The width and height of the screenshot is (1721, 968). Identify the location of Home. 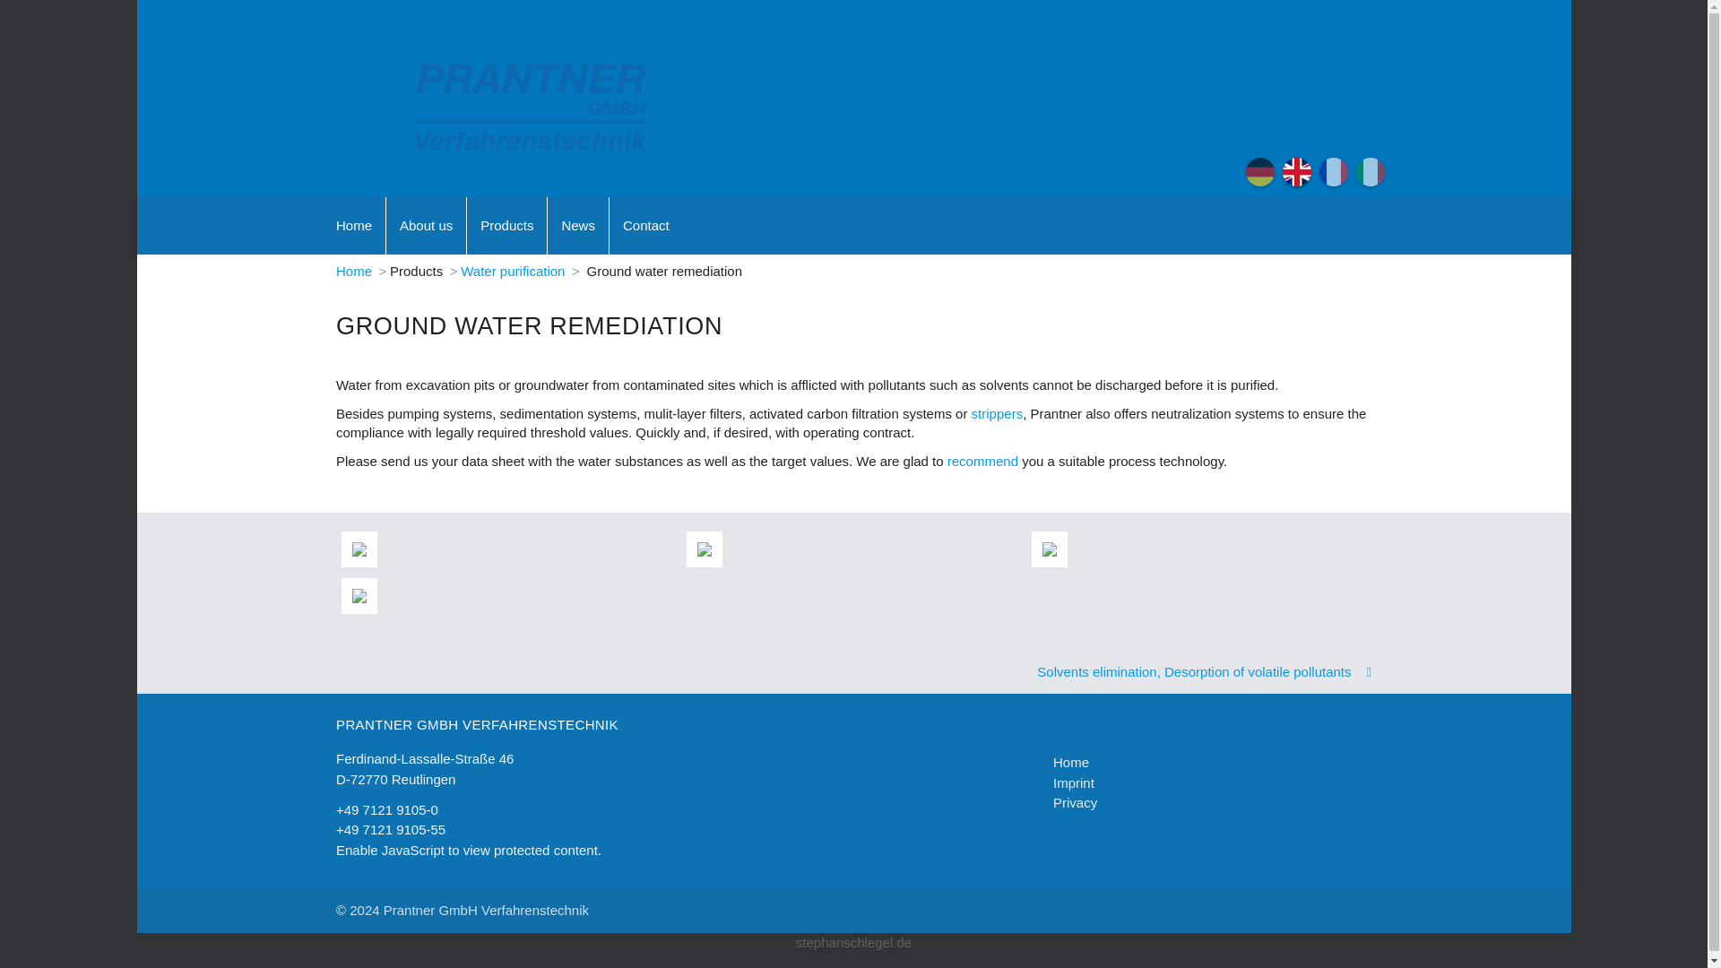
(354, 226).